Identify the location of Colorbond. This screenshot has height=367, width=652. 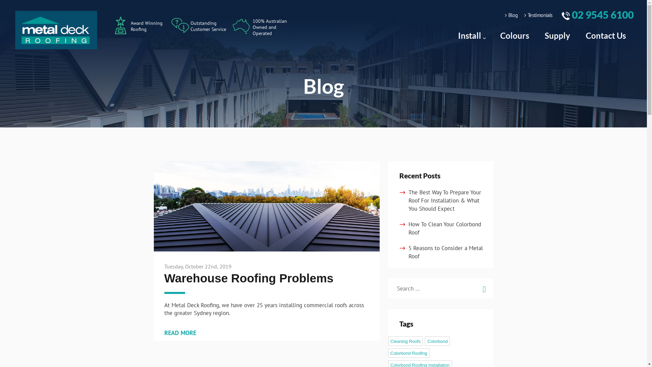
(437, 341).